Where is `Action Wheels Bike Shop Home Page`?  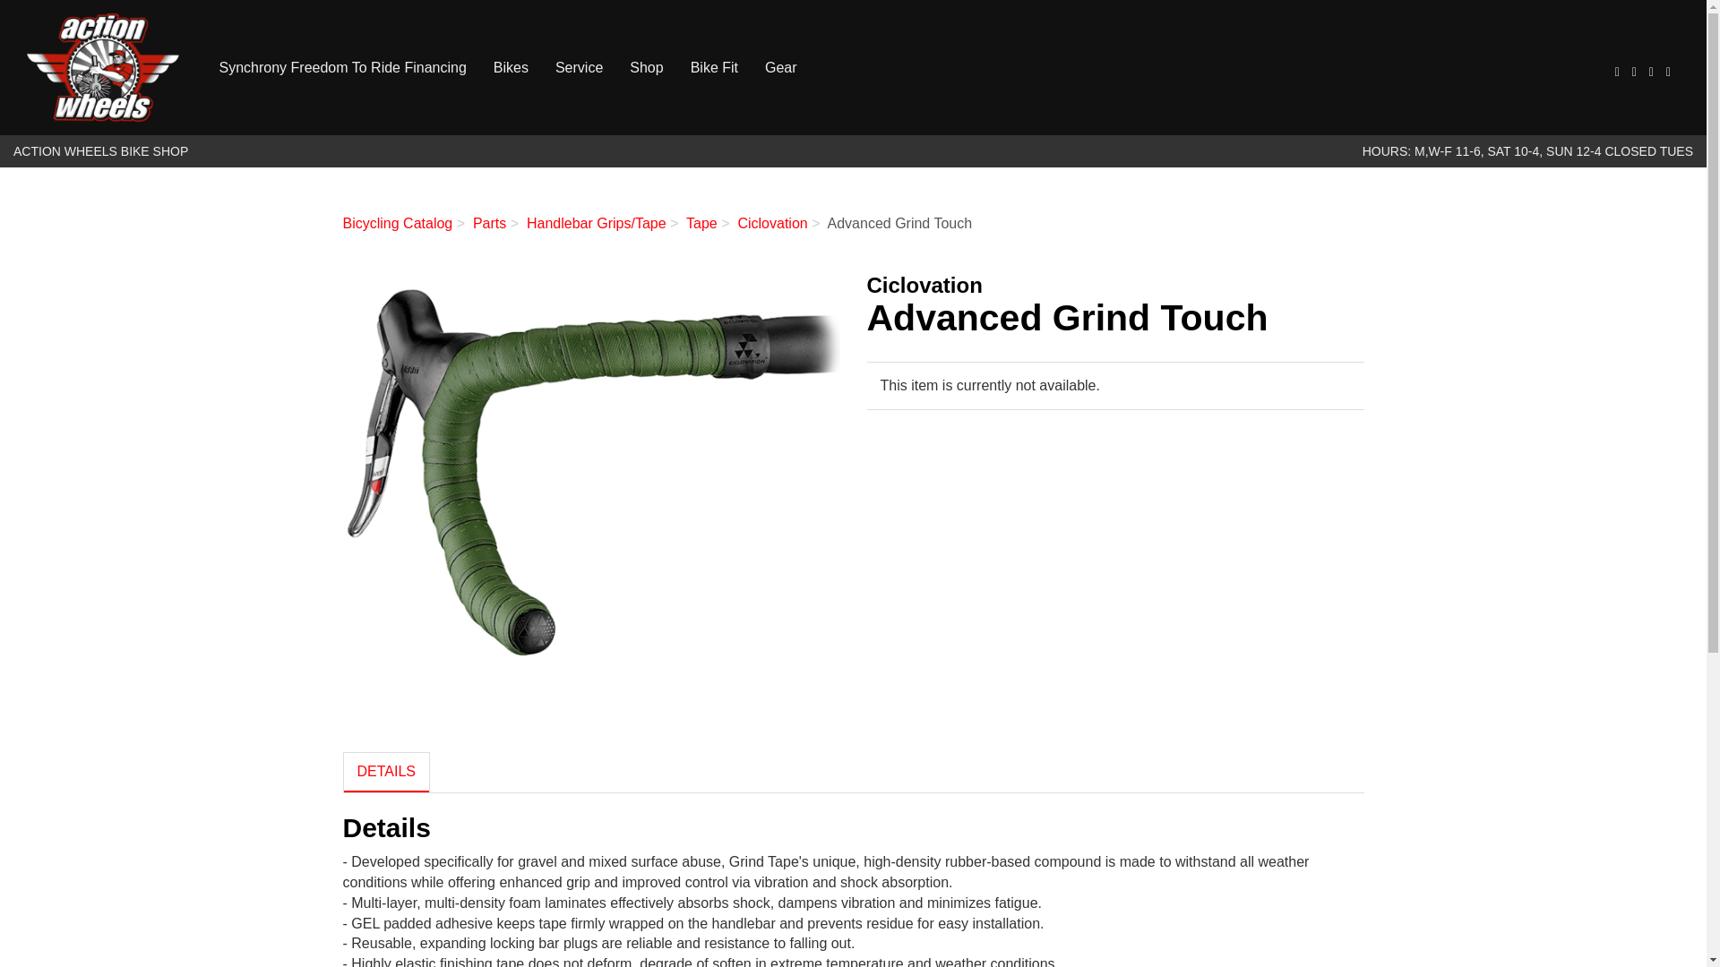
Action Wheels Bike Shop Home Page is located at coordinates (102, 68).